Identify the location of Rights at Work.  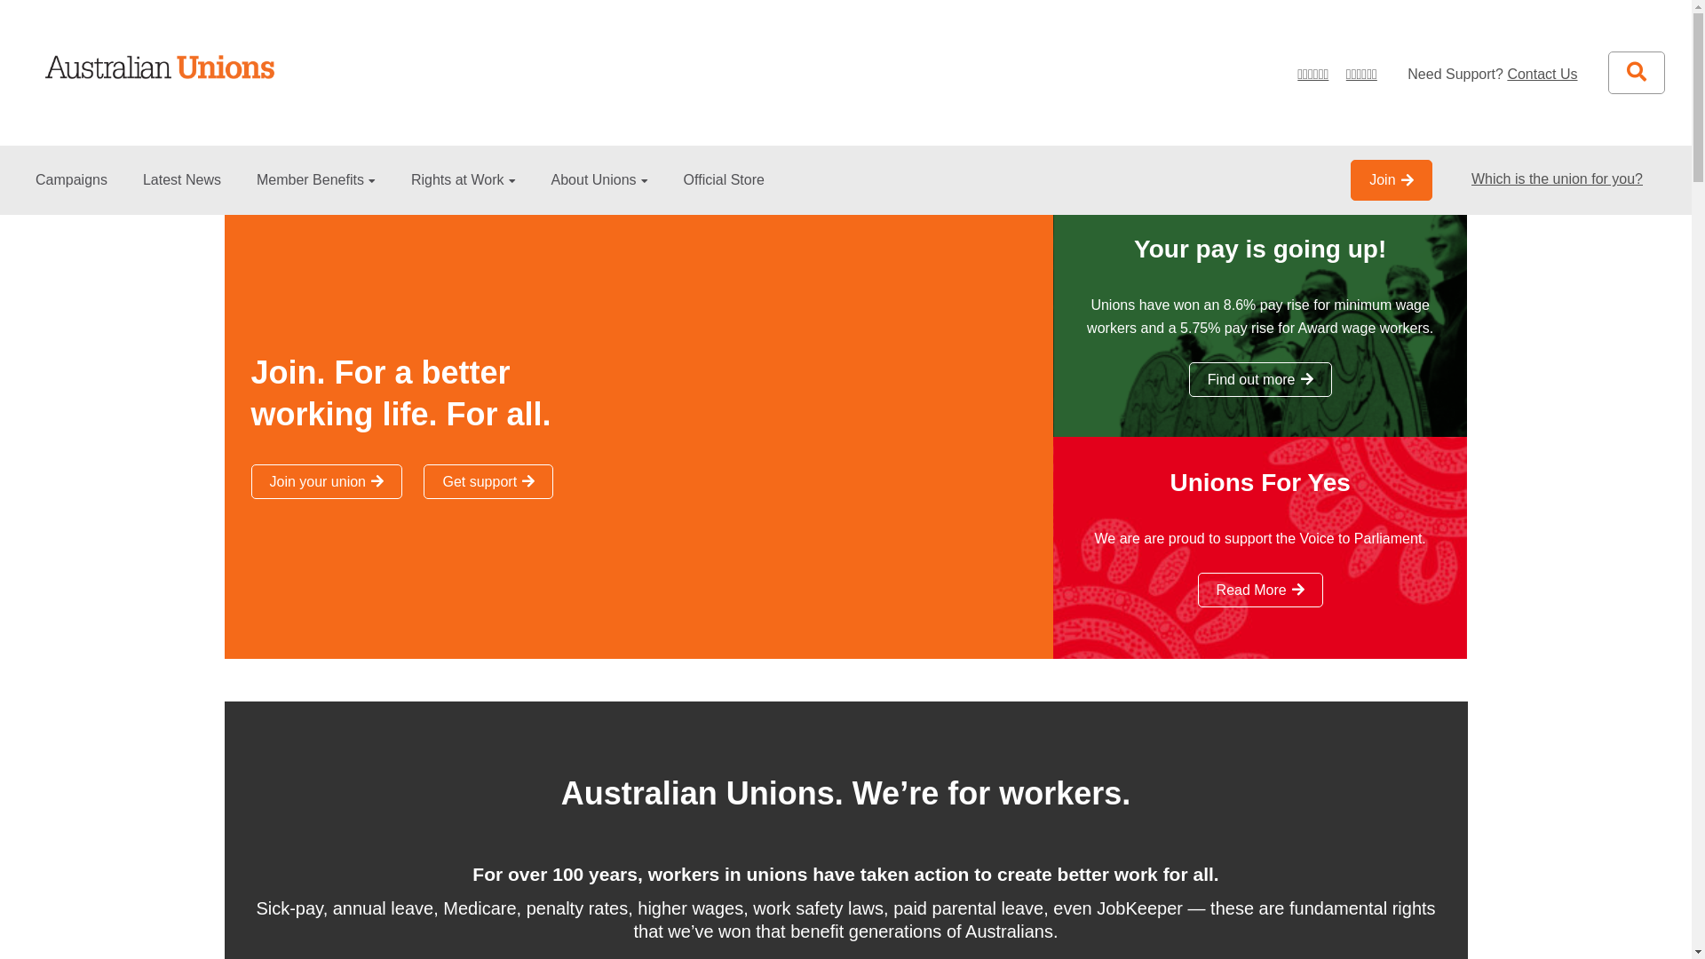
(464, 194).